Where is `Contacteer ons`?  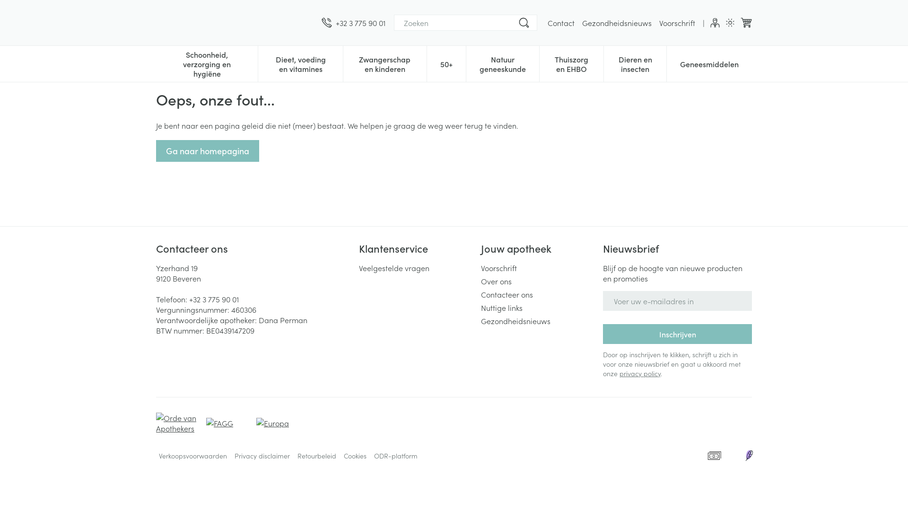 Contacteer ons is located at coordinates (538, 294).